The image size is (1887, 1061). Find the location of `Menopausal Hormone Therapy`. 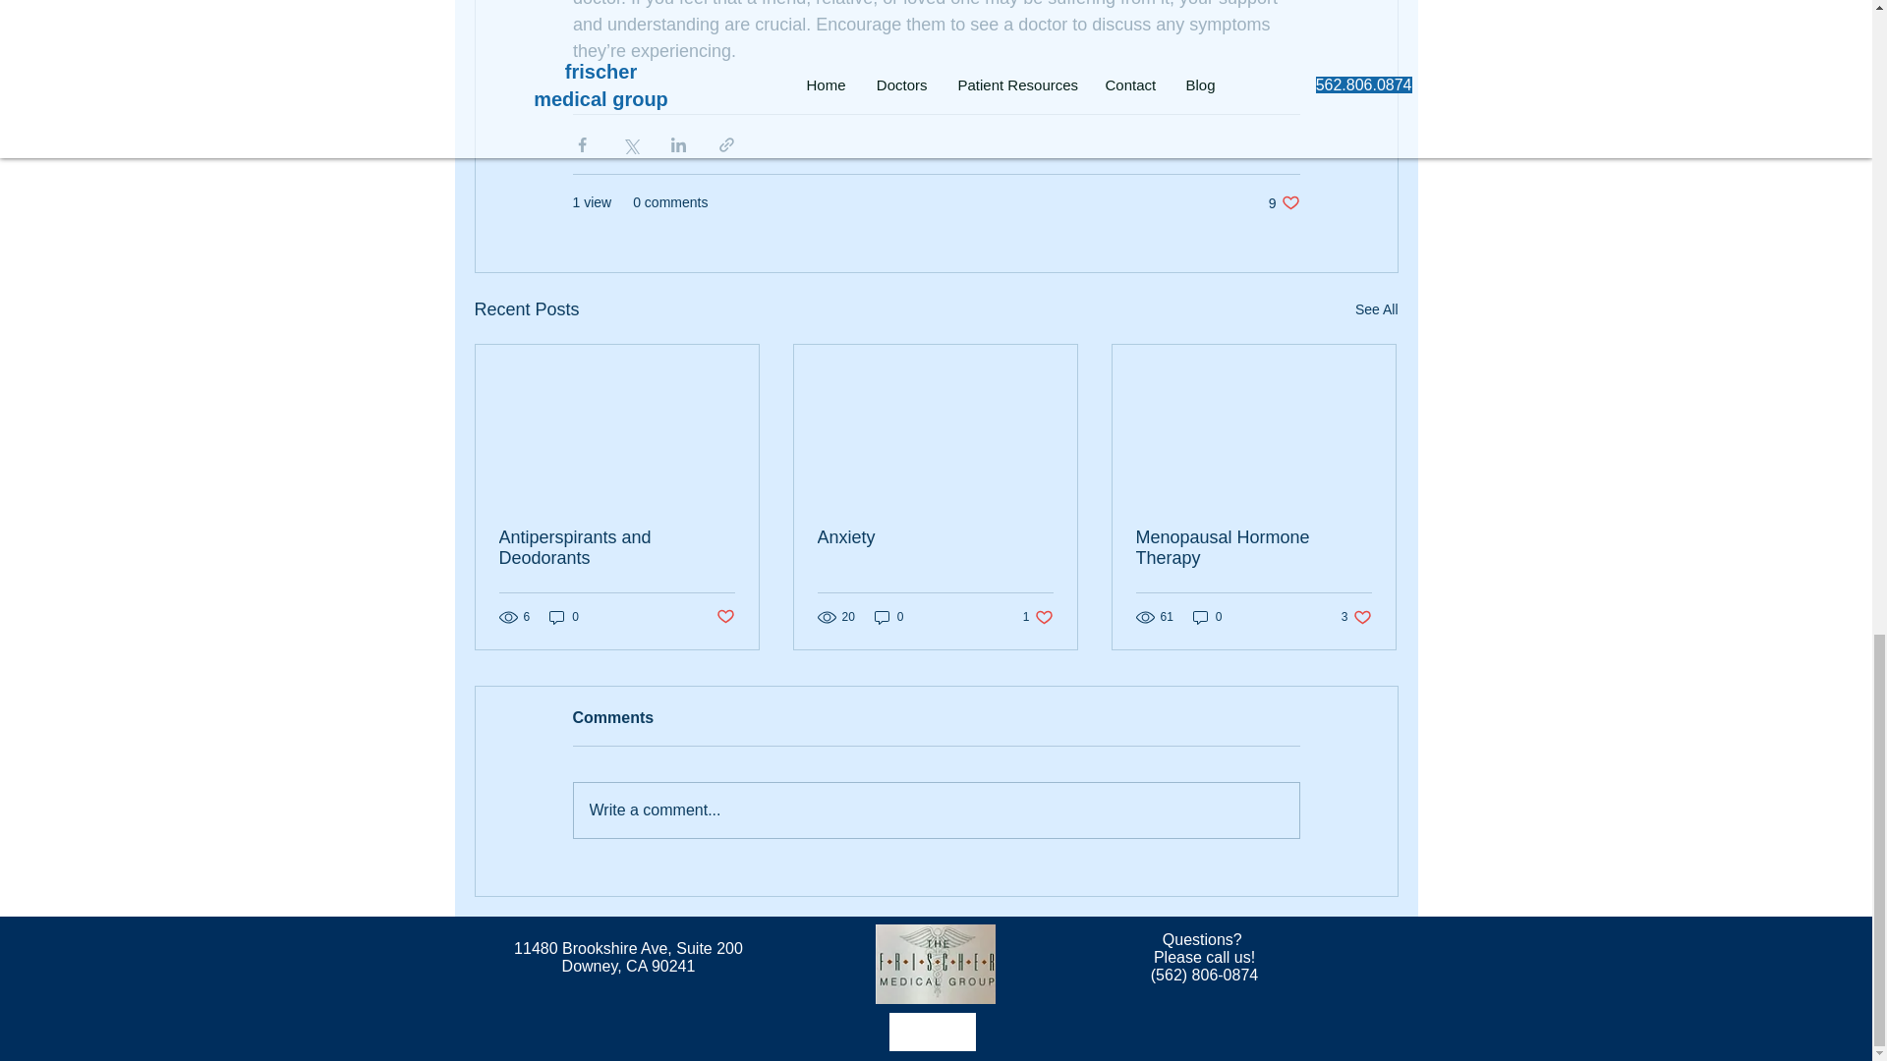

Menopausal Hormone Therapy is located at coordinates (723, 616).